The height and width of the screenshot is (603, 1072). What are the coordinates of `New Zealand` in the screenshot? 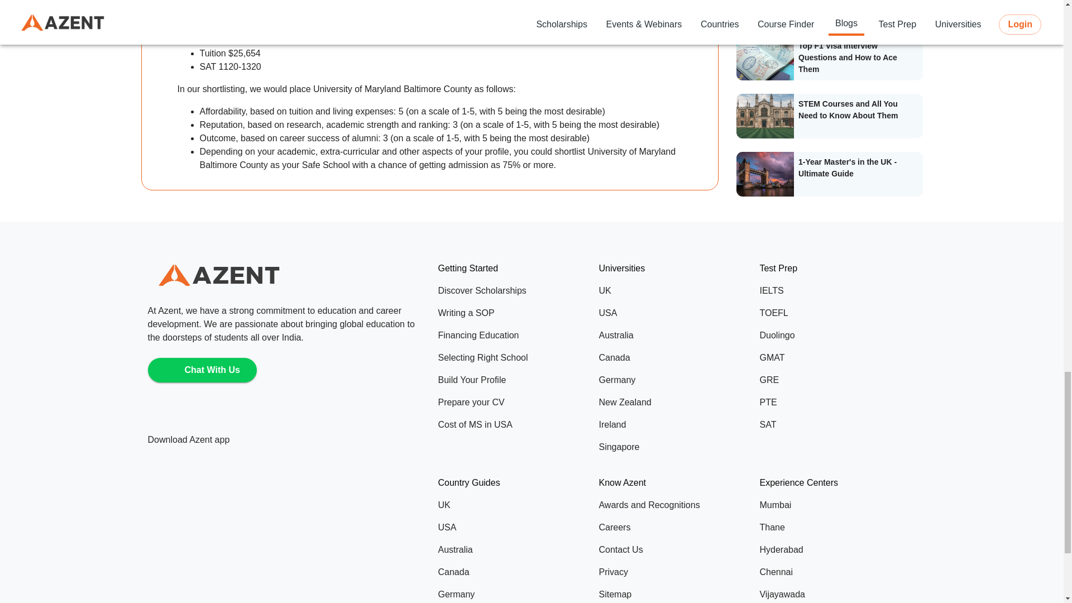 It's located at (674, 402).